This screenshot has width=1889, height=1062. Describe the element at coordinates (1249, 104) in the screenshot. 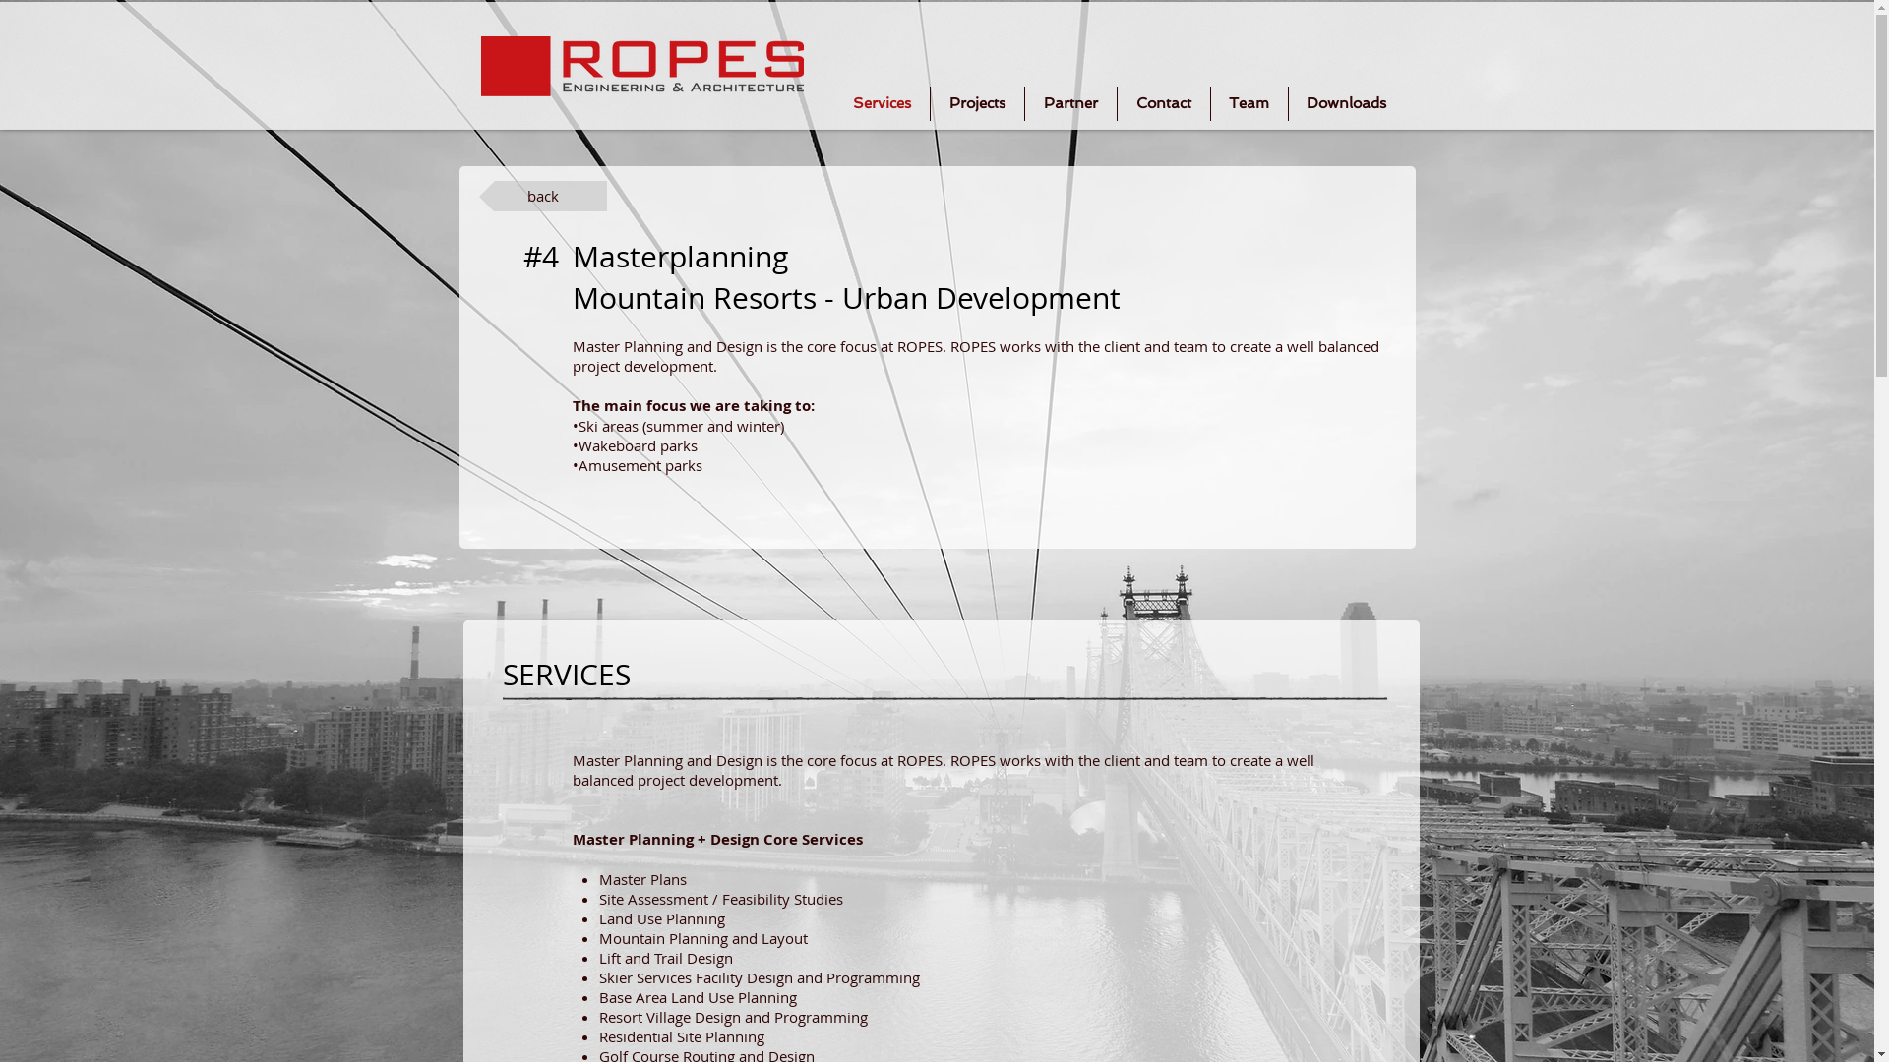

I see `Team` at that location.